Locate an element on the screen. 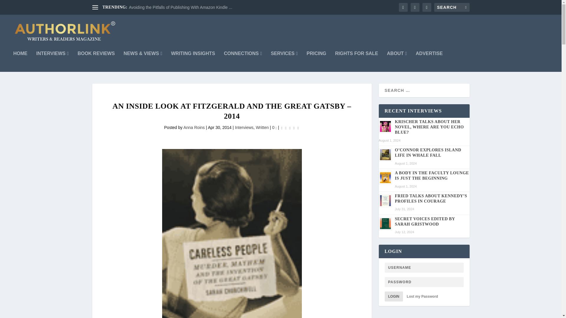 The width and height of the screenshot is (566, 318). Posts by Anna Roins is located at coordinates (194, 127).